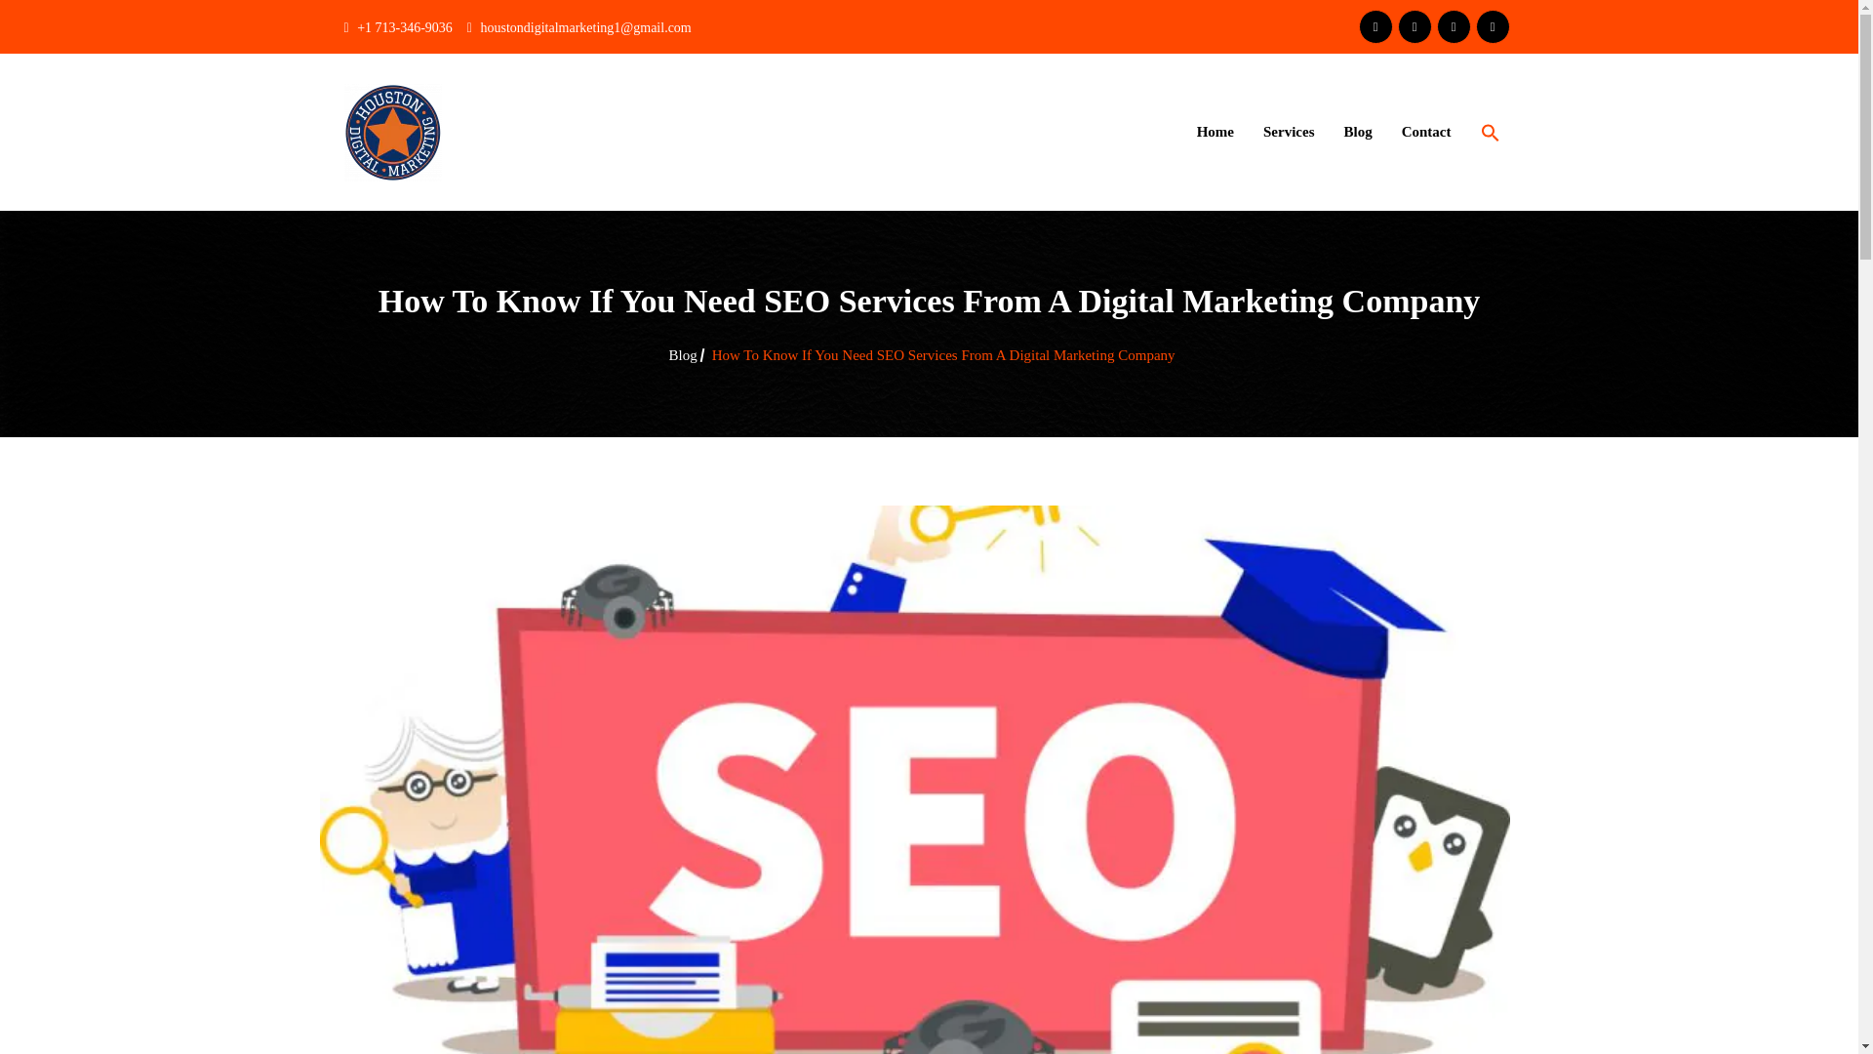 This screenshot has height=1054, width=1873. What do you see at coordinates (1426, 132) in the screenshot?
I see `Contact` at bounding box center [1426, 132].